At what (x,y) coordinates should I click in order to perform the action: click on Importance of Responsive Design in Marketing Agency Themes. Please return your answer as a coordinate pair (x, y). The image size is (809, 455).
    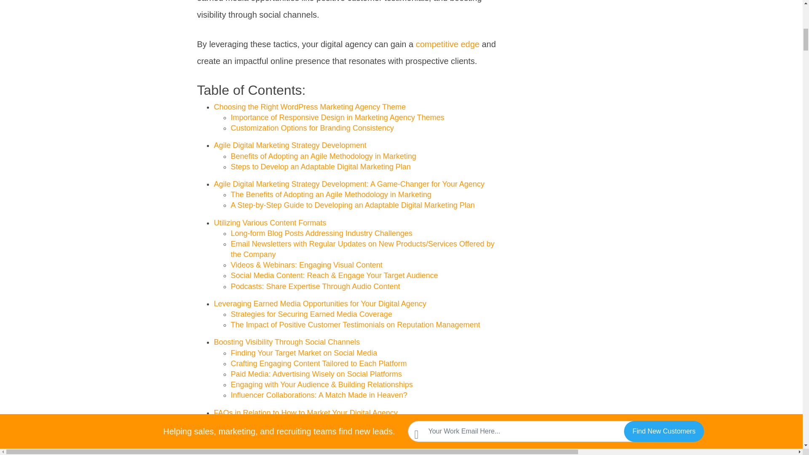
    Looking at the image, I should click on (337, 117).